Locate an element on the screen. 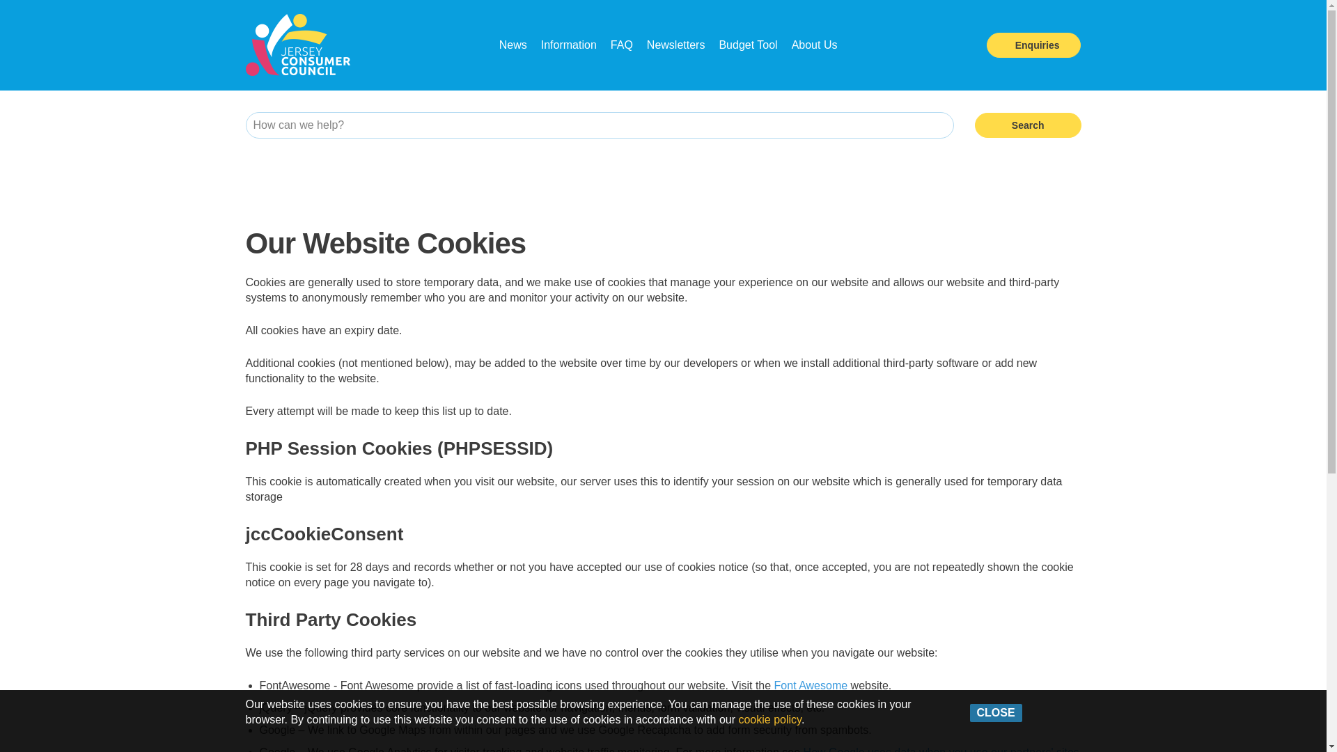 This screenshot has width=1337, height=752. Enquiries is located at coordinates (1033, 45).